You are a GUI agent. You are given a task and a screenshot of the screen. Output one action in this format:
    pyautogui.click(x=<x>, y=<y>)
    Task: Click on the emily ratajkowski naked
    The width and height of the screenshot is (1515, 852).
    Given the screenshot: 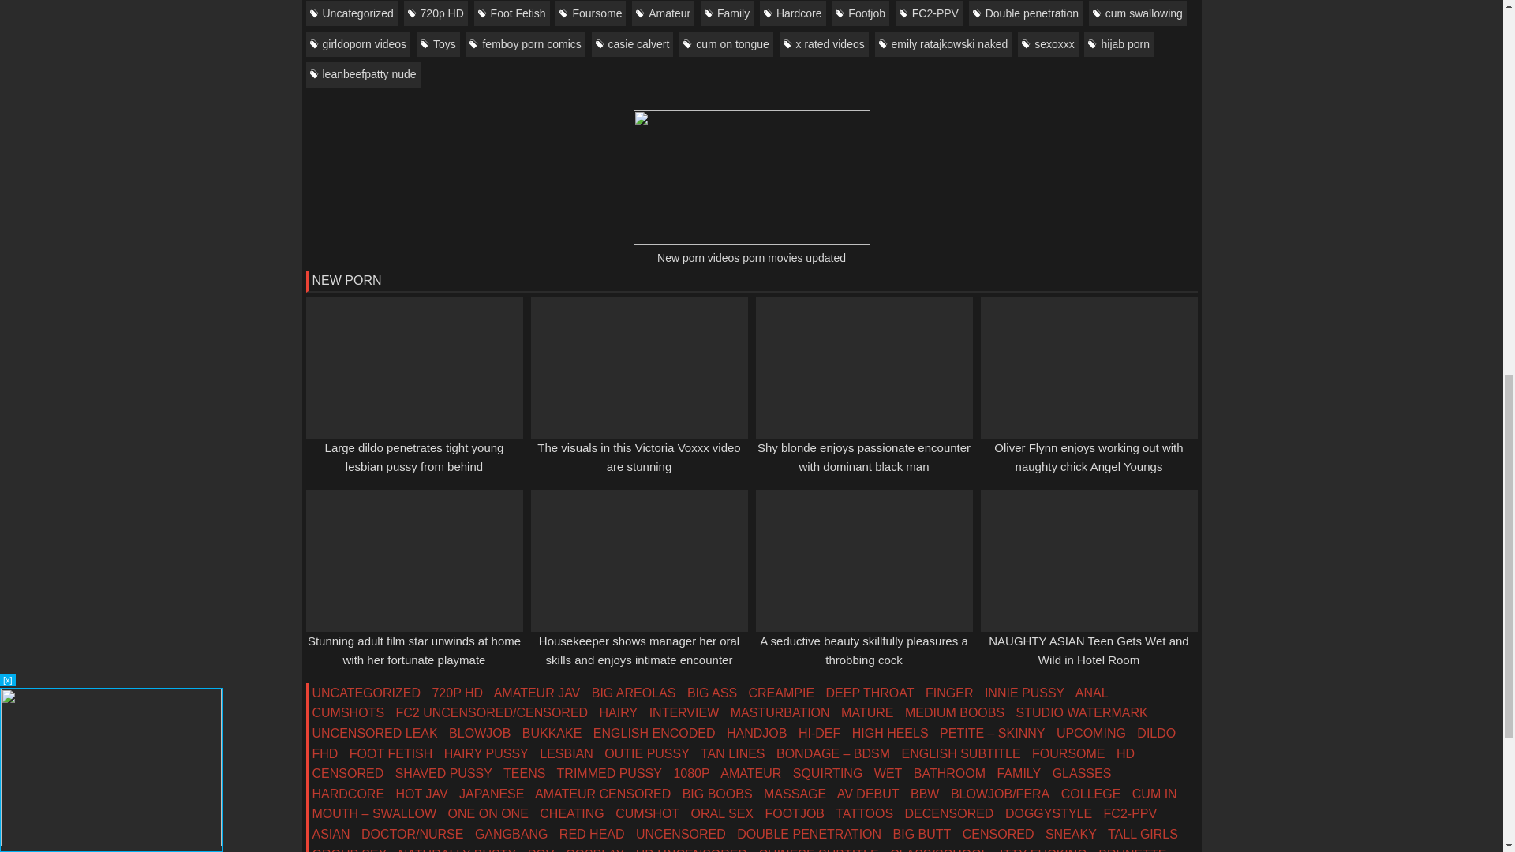 What is the action you would take?
    pyautogui.click(x=942, y=44)
    